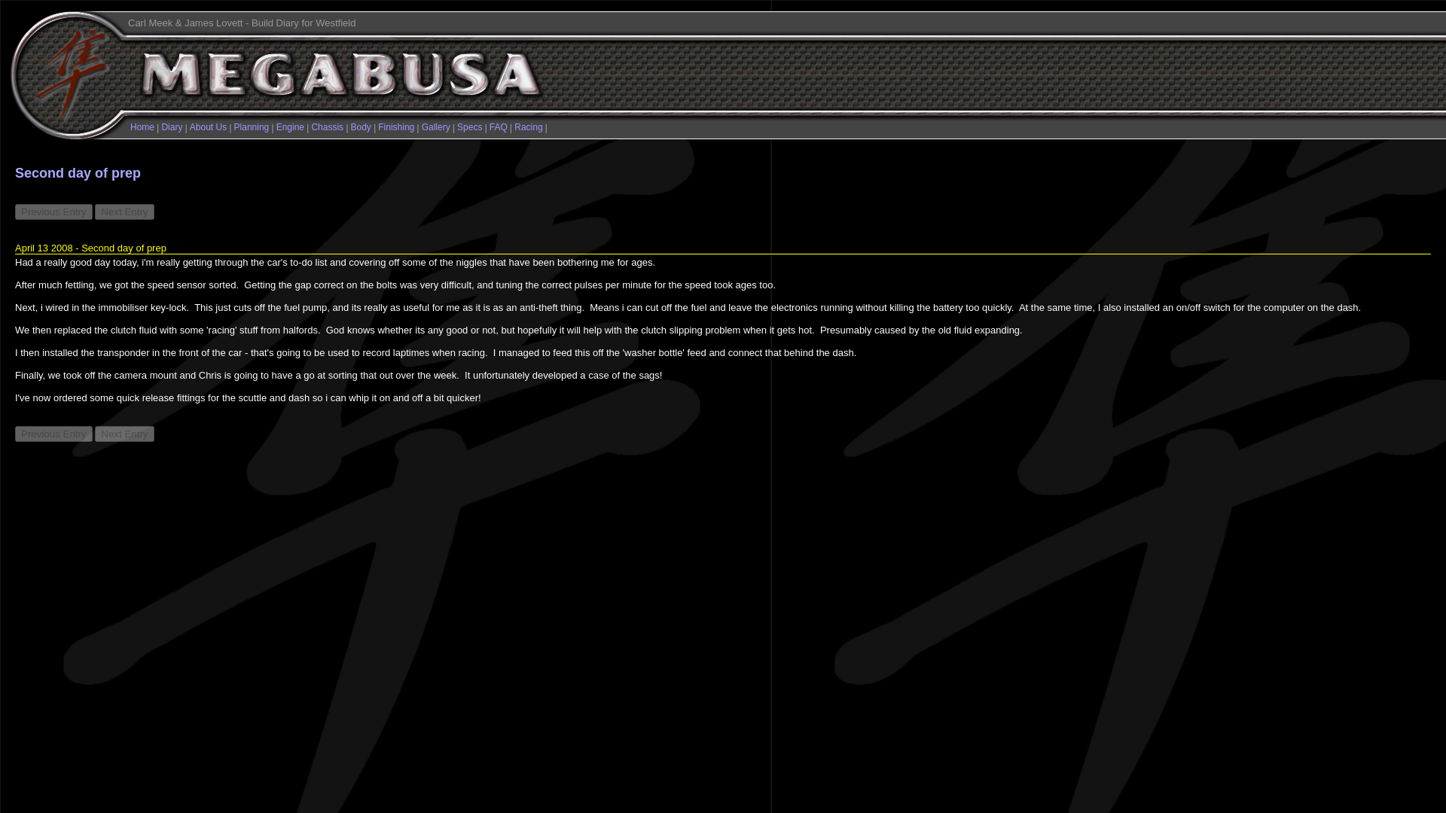 The width and height of the screenshot is (1446, 813). What do you see at coordinates (124, 434) in the screenshot?
I see `Next Entry` at bounding box center [124, 434].